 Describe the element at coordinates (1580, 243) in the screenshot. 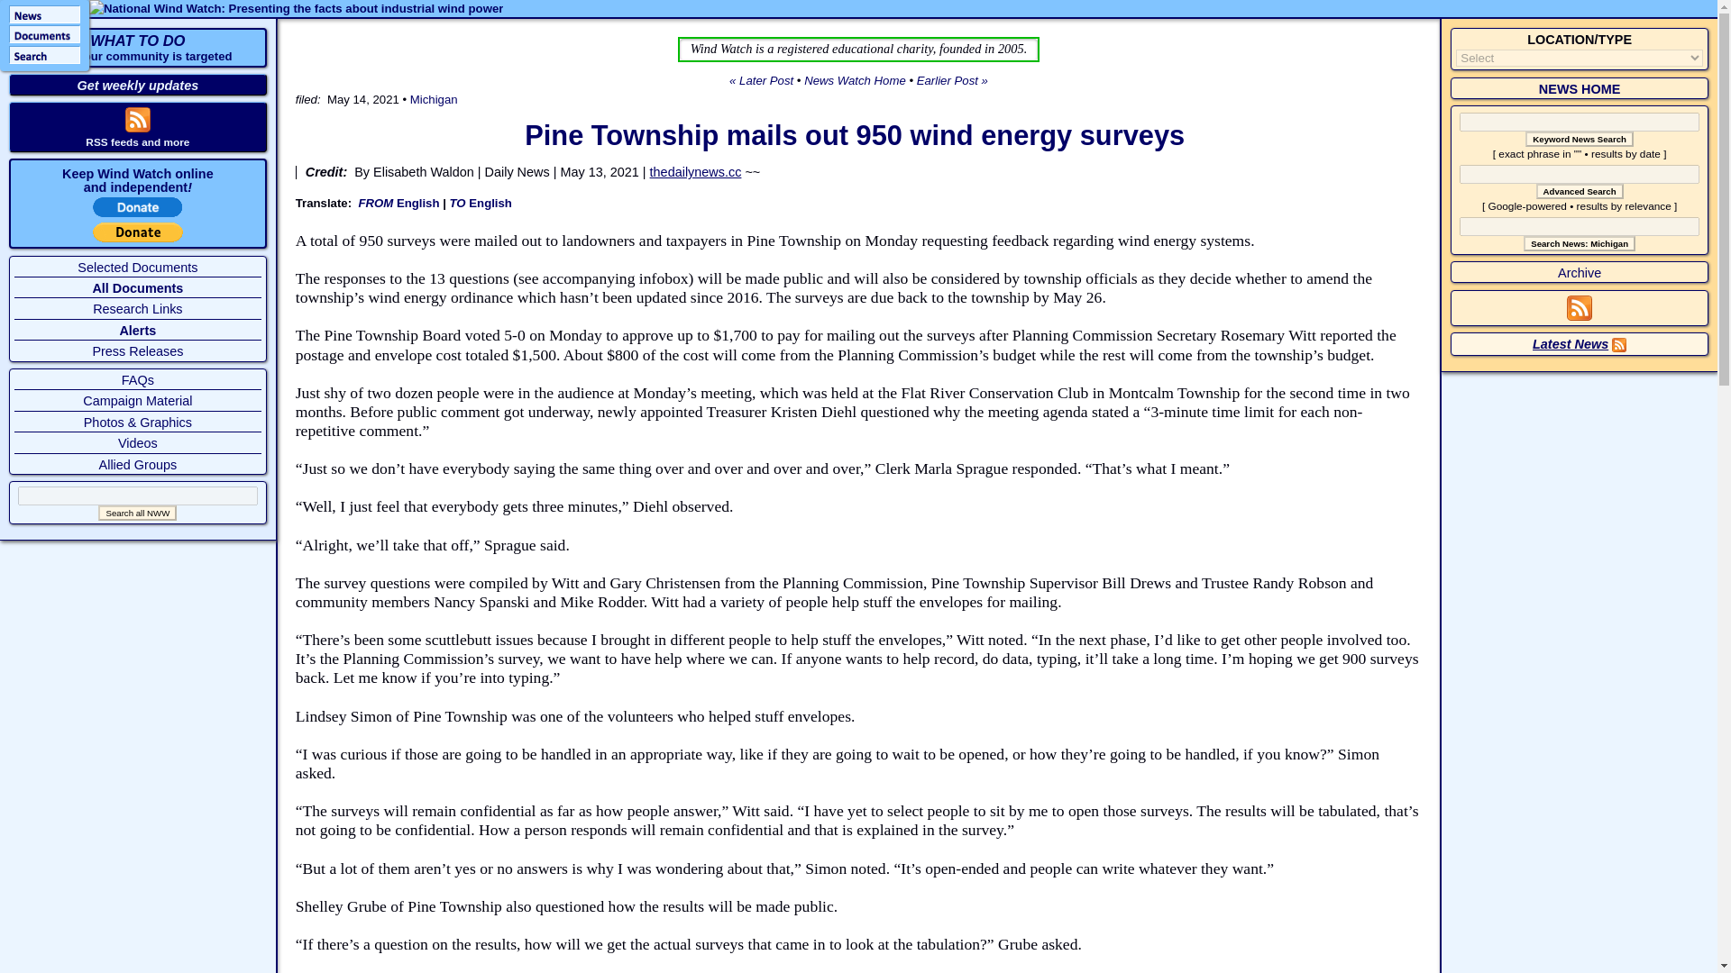

I see `Search News: Michigan` at that location.